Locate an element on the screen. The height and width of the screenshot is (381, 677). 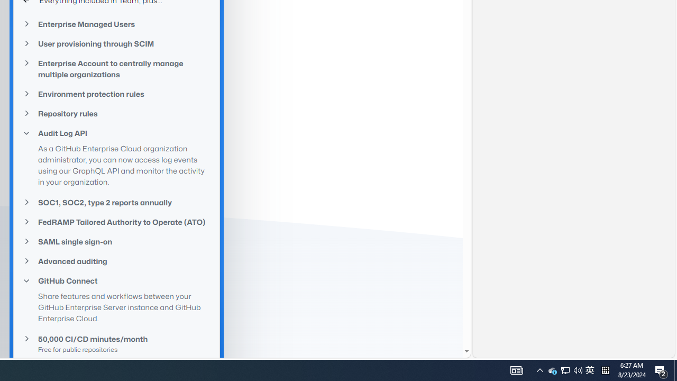
Environment protection rules is located at coordinates (116, 94).